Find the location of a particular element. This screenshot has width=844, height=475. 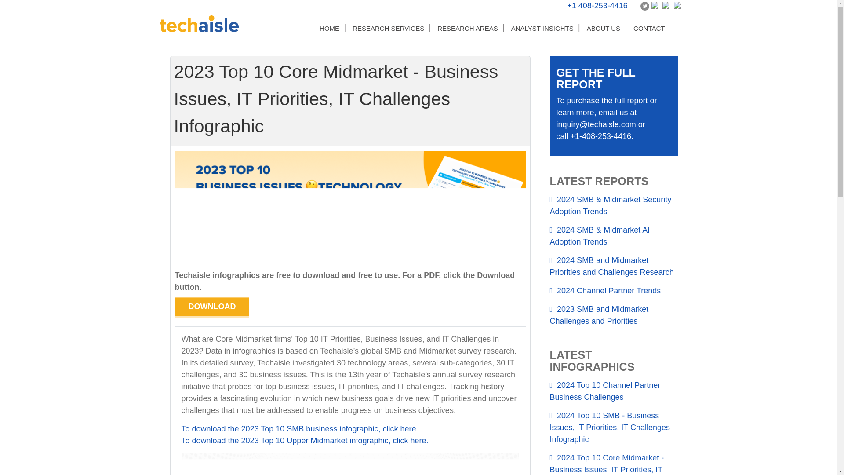

pinterest image is located at coordinates (666, 6).